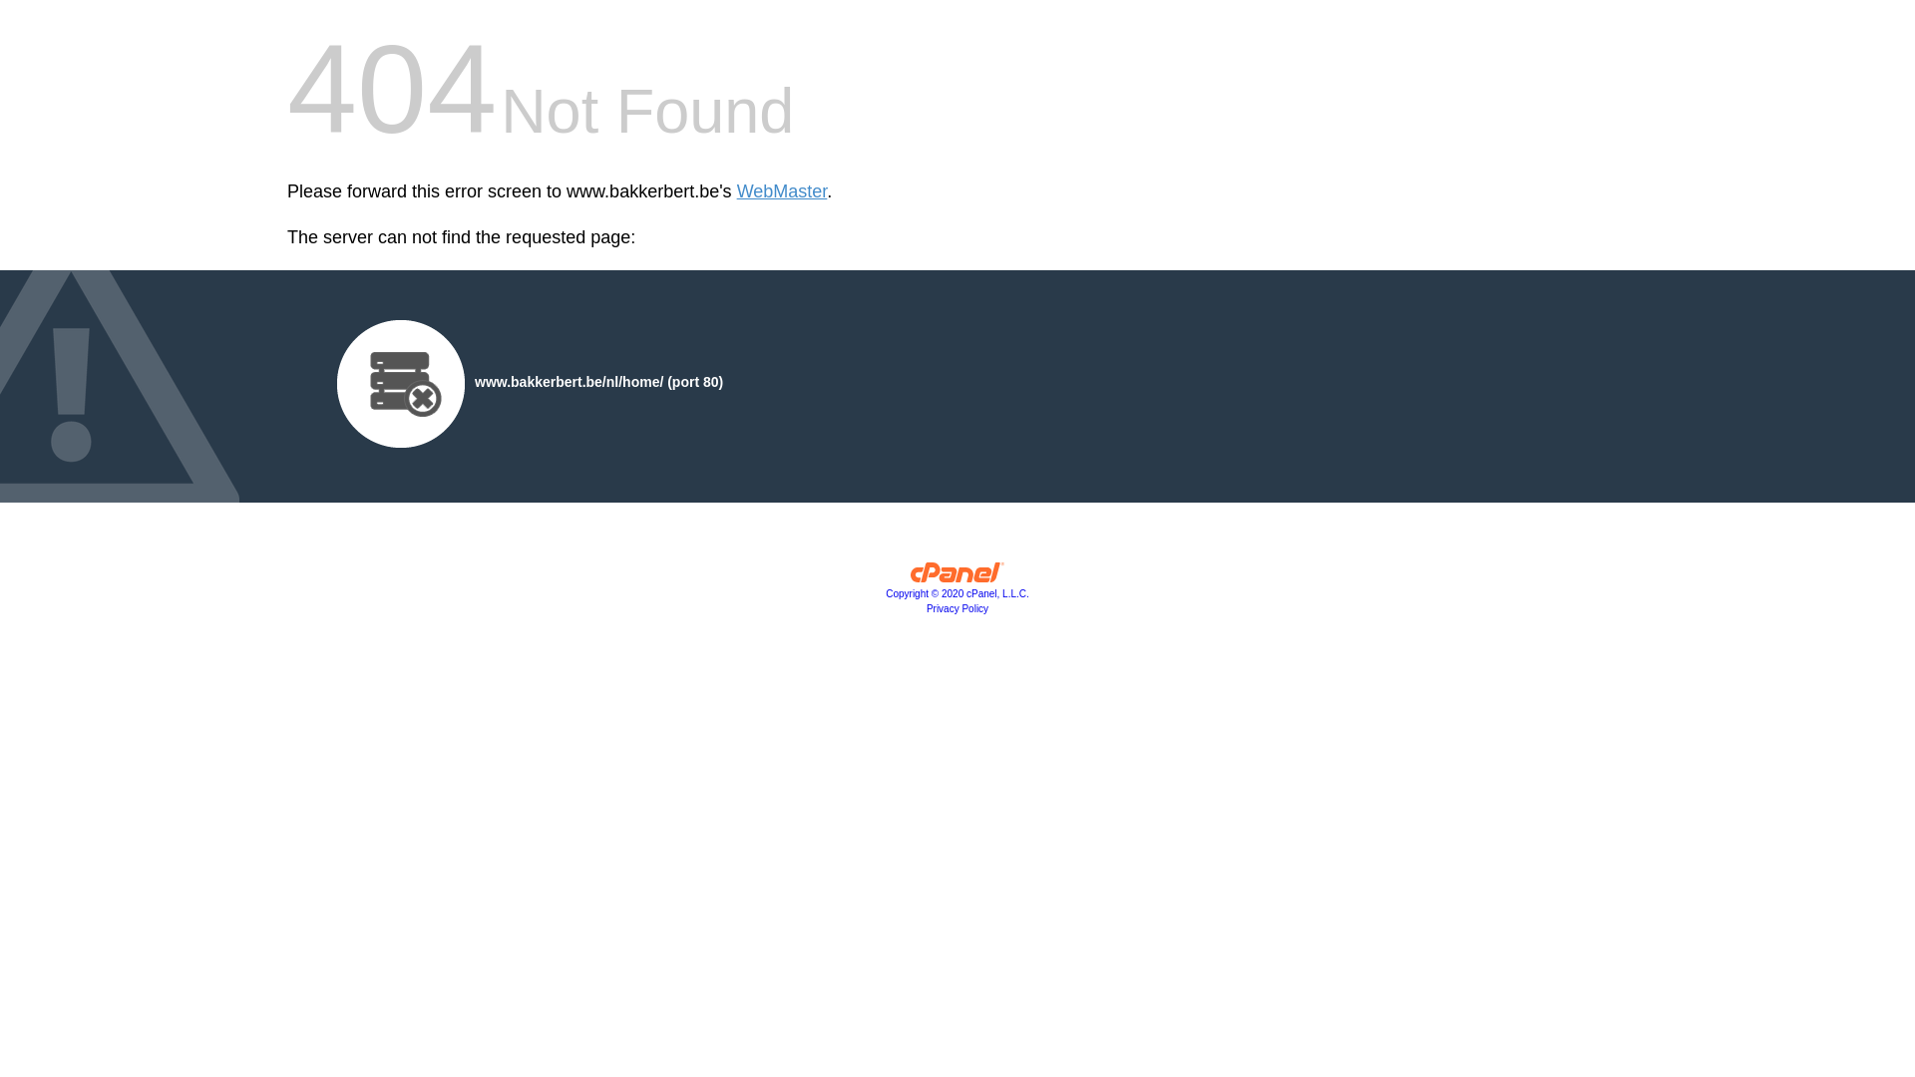 This screenshot has width=1915, height=1077. What do you see at coordinates (782, 191) in the screenshot?
I see `WebMaster` at bounding box center [782, 191].